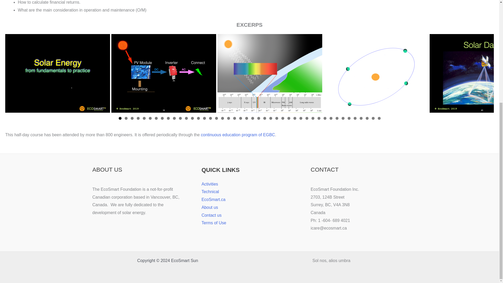 This screenshot has height=283, width=503. I want to click on SolarCourse018, so click(163, 73).